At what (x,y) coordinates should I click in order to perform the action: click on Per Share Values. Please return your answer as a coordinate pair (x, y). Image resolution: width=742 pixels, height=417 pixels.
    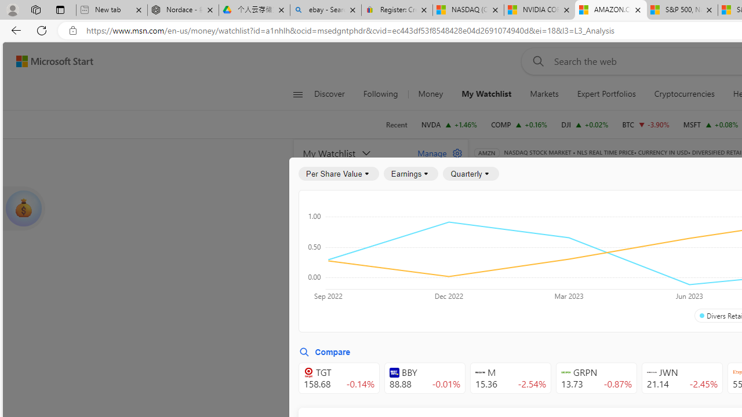
    Looking at the image, I should click on (541, 258).